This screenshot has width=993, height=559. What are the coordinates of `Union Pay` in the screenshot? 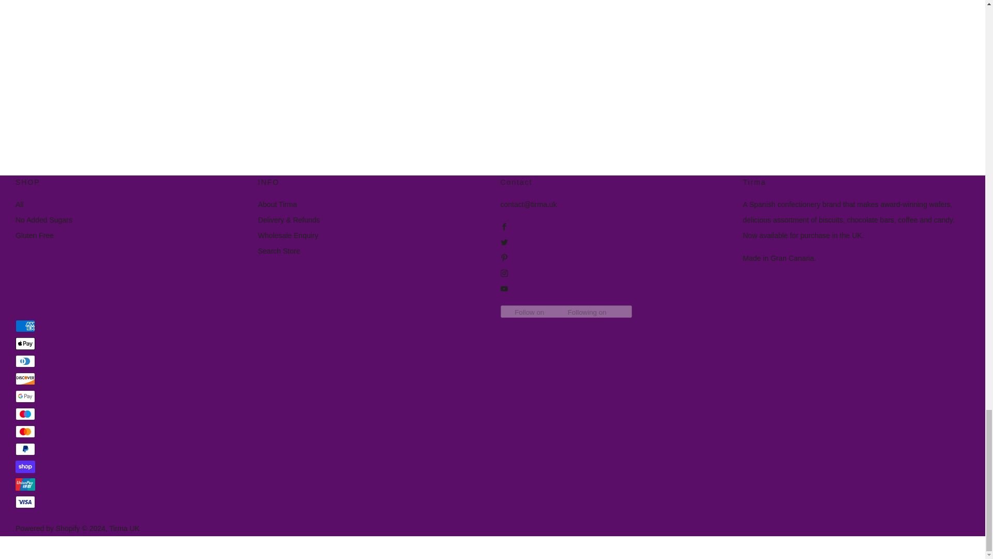 It's located at (25, 484).